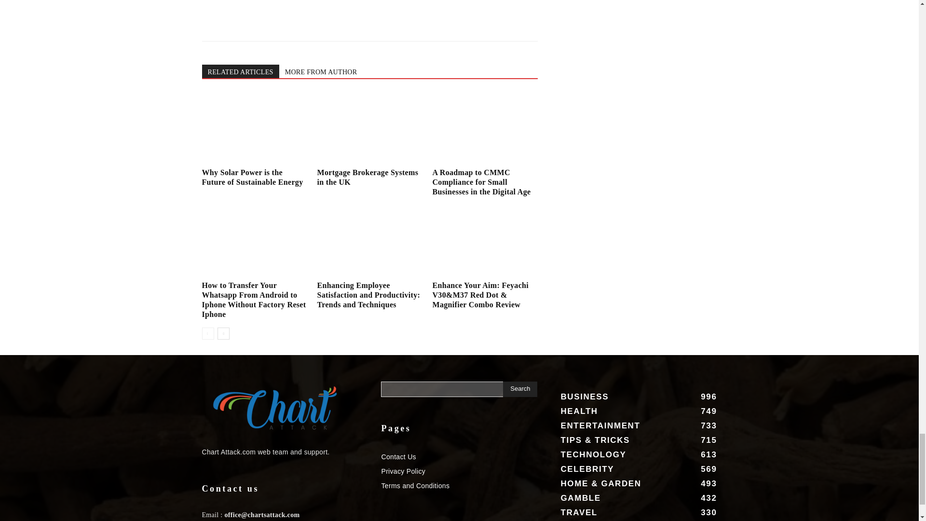  What do you see at coordinates (368, 177) in the screenshot?
I see `Mortgage Brokerage Systems in the UK` at bounding box center [368, 177].